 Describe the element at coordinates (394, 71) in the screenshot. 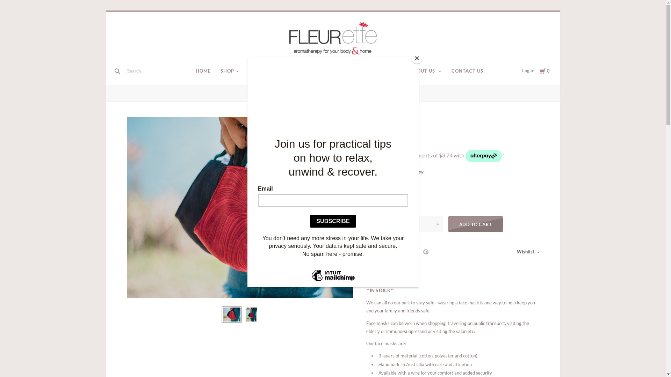

I see `BLOG` at that location.